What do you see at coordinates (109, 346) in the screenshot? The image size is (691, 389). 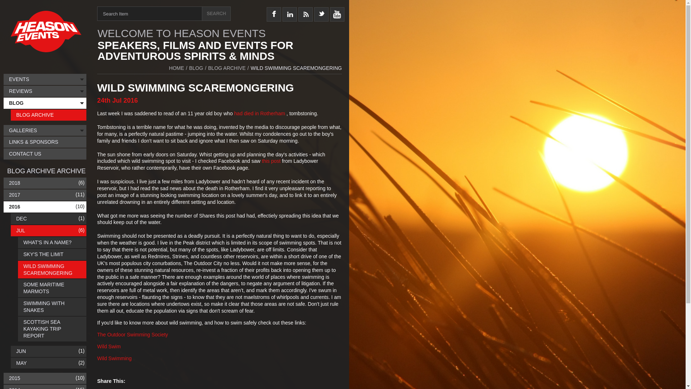 I see `Wild Swim` at bounding box center [109, 346].